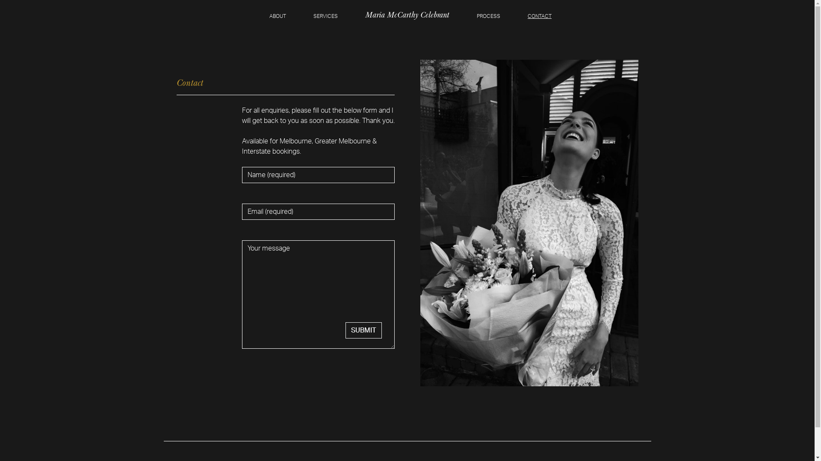 The width and height of the screenshot is (821, 461). What do you see at coordinates (540, 16) in the screenshot?
I see `CONTACT
(CURRENT)` at bounding box center [540, 16].